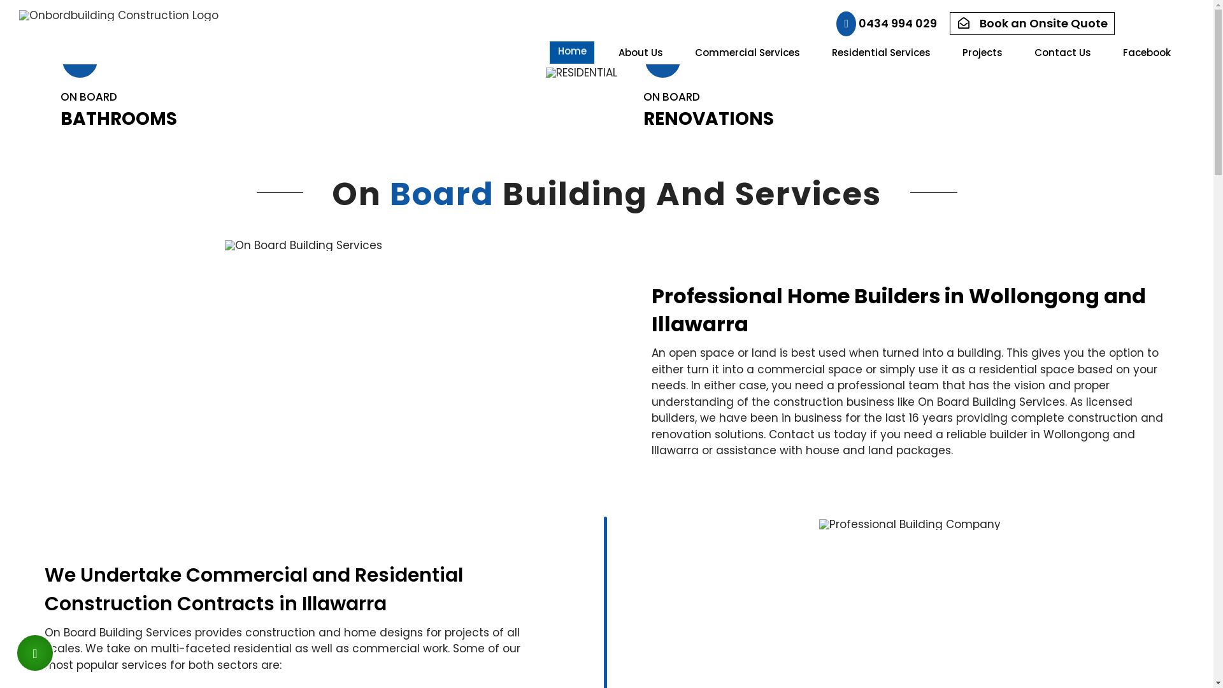 The height and width of the screenshot is (688, 1223). Describe the element at coordinates (606, 73) in the screenshot. I see `RESIDENTIAL SERVICES` at that location.